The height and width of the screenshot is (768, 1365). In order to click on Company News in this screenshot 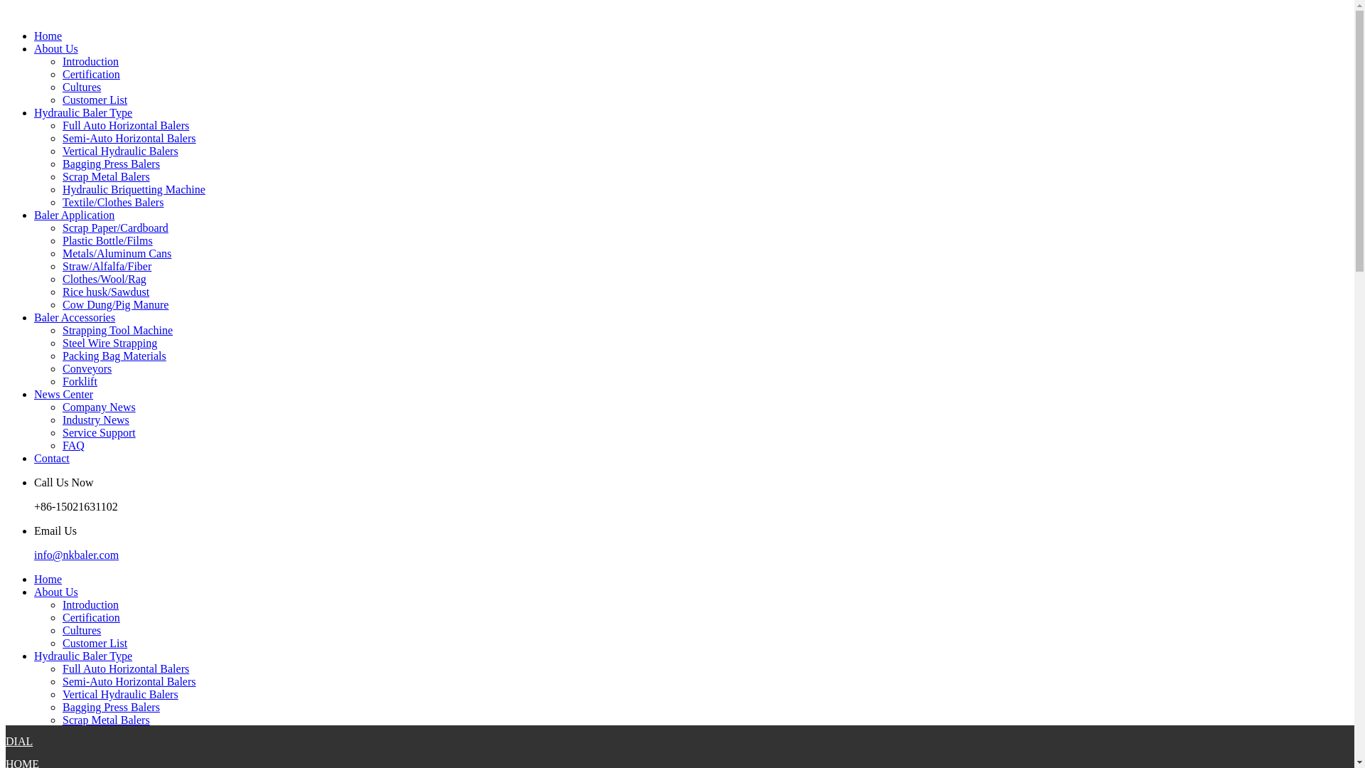, I will do `click(99, 407)`.